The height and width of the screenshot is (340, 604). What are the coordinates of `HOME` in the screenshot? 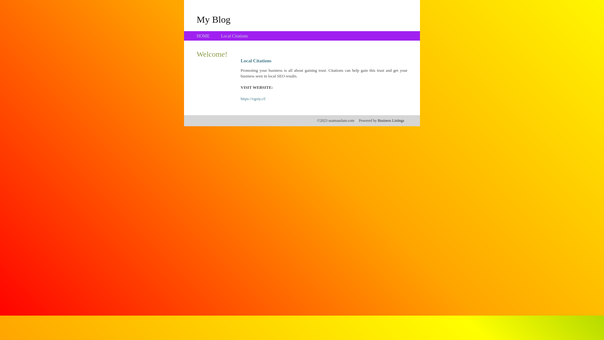 It's located at (203, 36).